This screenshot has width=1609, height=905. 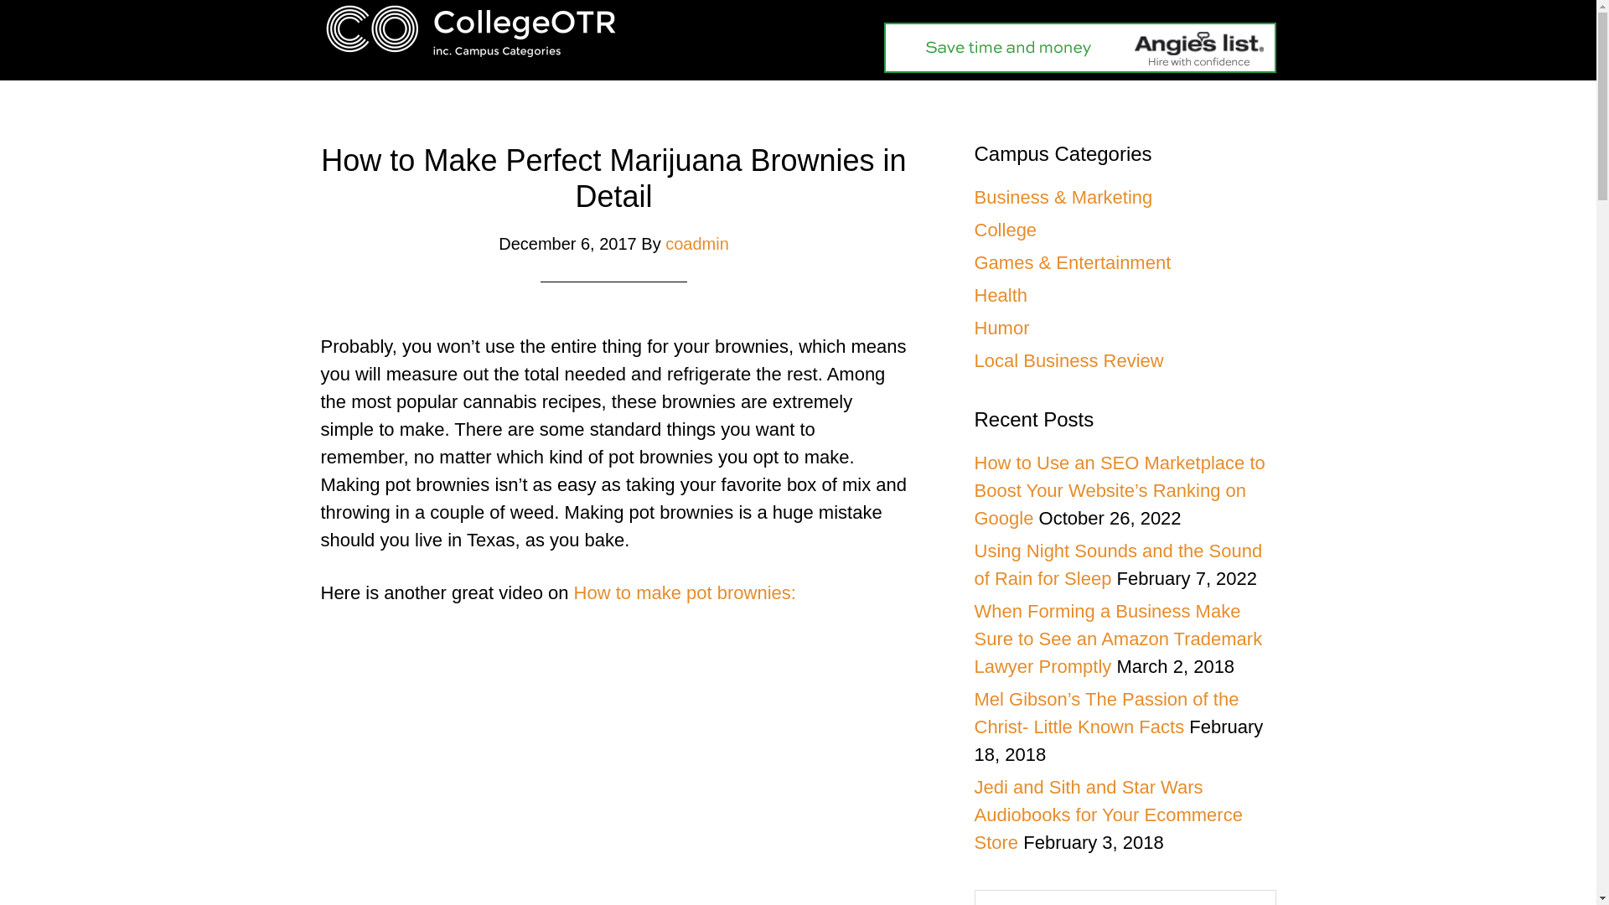 I want to click on How to make pot brownies:, so click(x=686, y=593).